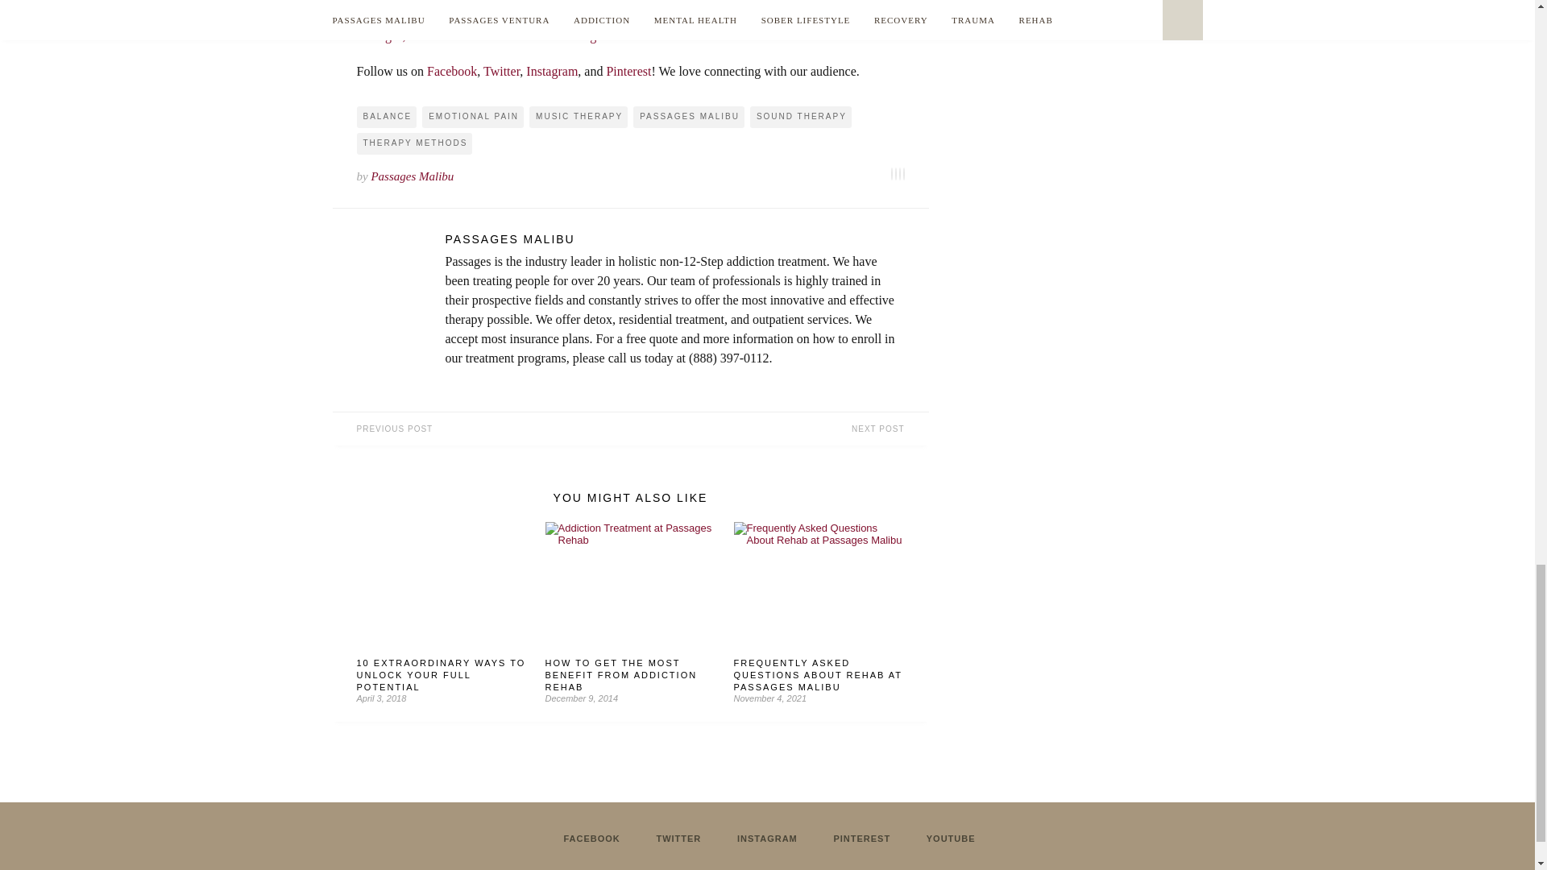 Image resolution: width=1547 pixels, height=870 pixels. I want to click on EMOTIONAL PAIN, so click(473, 116).